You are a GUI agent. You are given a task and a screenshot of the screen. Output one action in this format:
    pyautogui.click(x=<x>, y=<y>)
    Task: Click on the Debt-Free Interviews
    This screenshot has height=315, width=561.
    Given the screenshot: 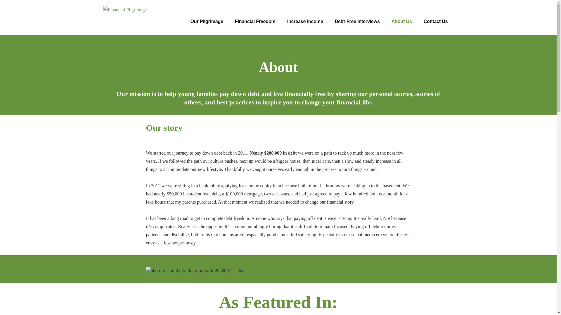 What is the action you would take?
    pyautogui.click(x=357, y=22)
    